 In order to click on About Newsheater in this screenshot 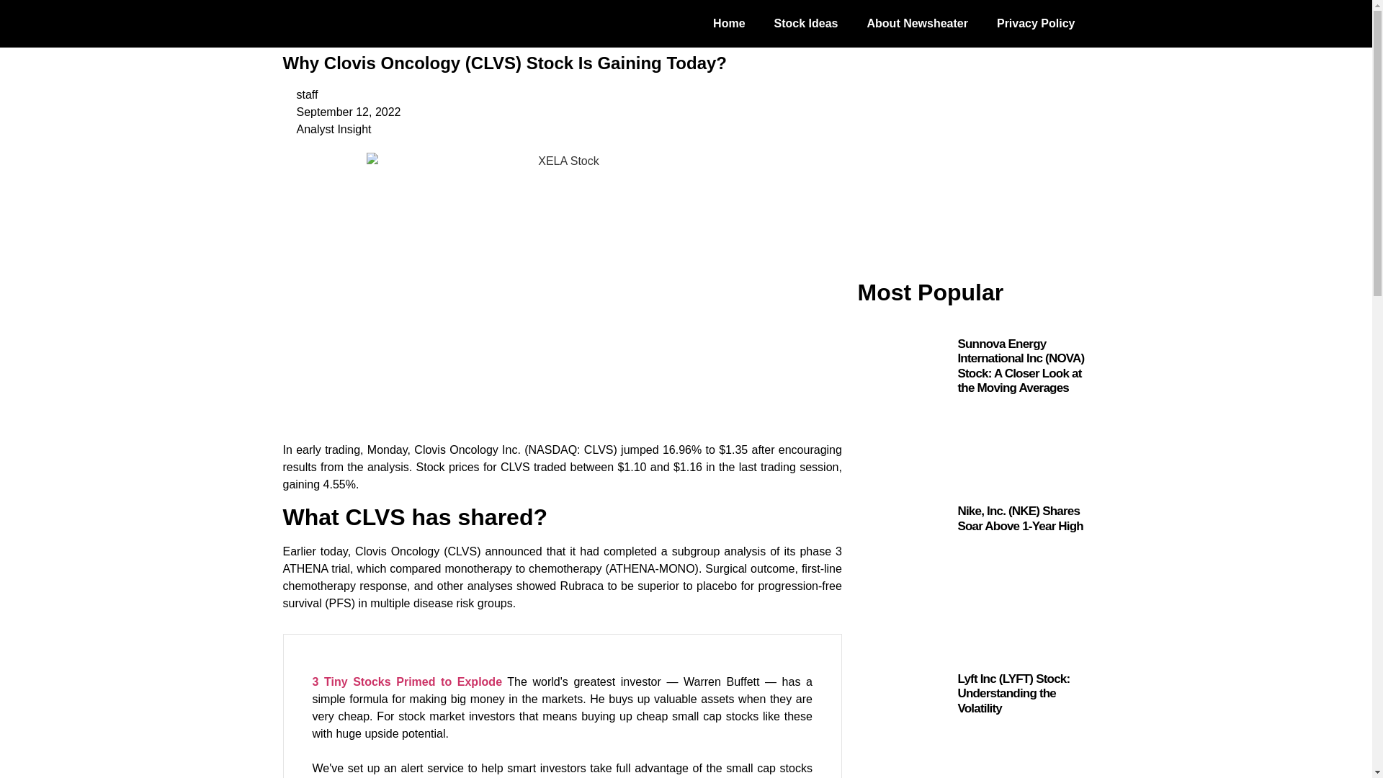, I will do `click(918, 23)`.